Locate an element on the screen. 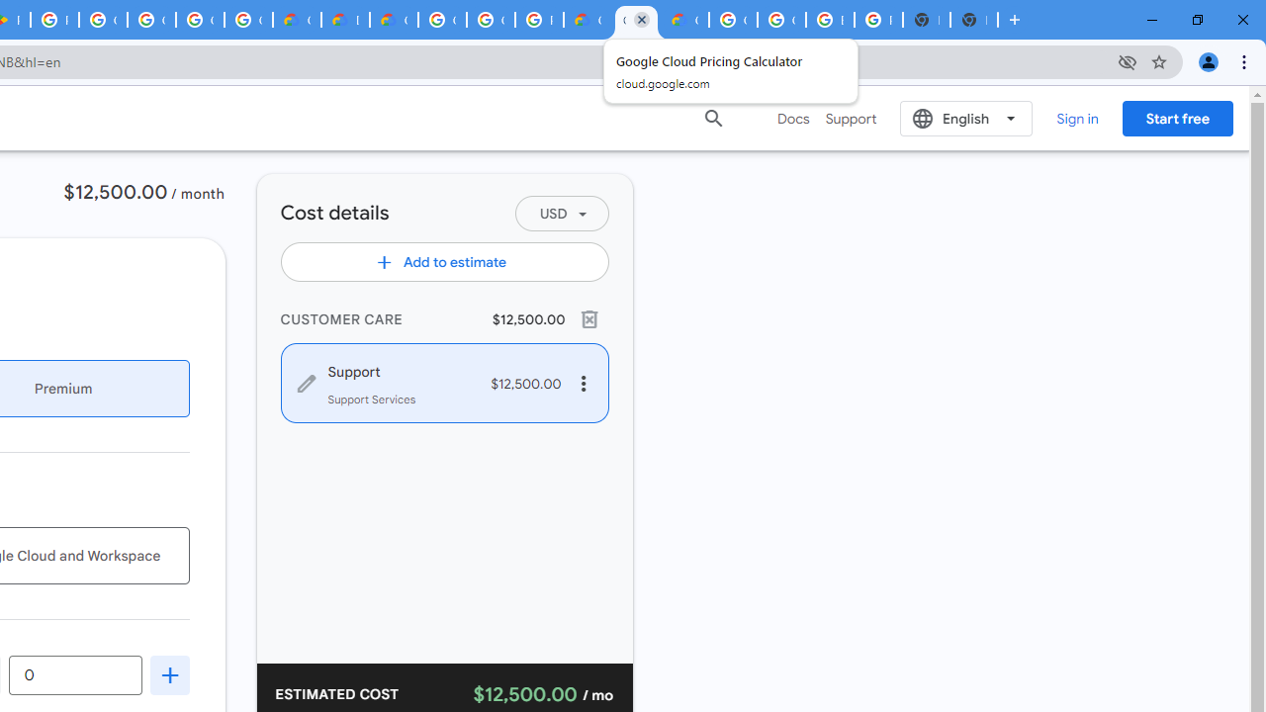  Open currency selector is located at coordinates (561, 214).